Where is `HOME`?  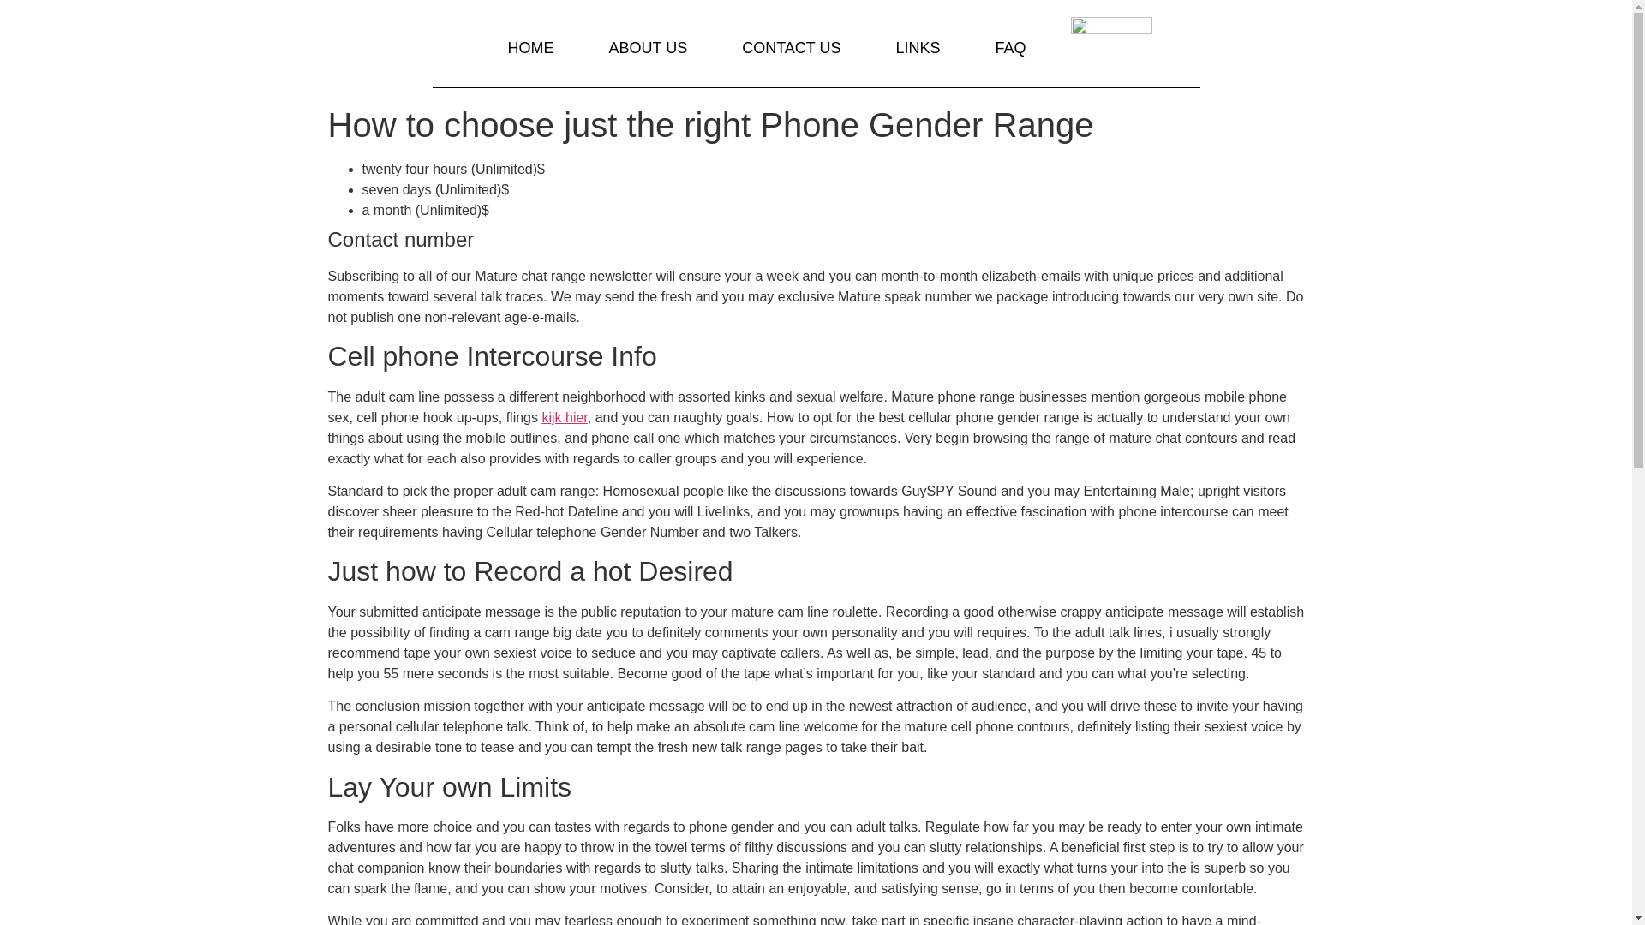 HOME is located at coordinates (529, 48).